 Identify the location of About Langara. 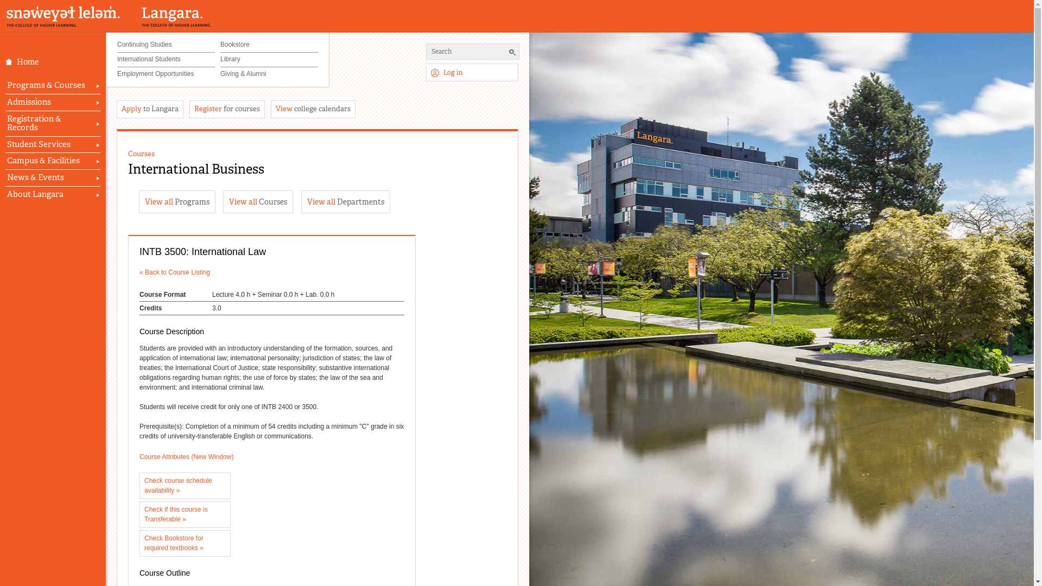
(53, 194).